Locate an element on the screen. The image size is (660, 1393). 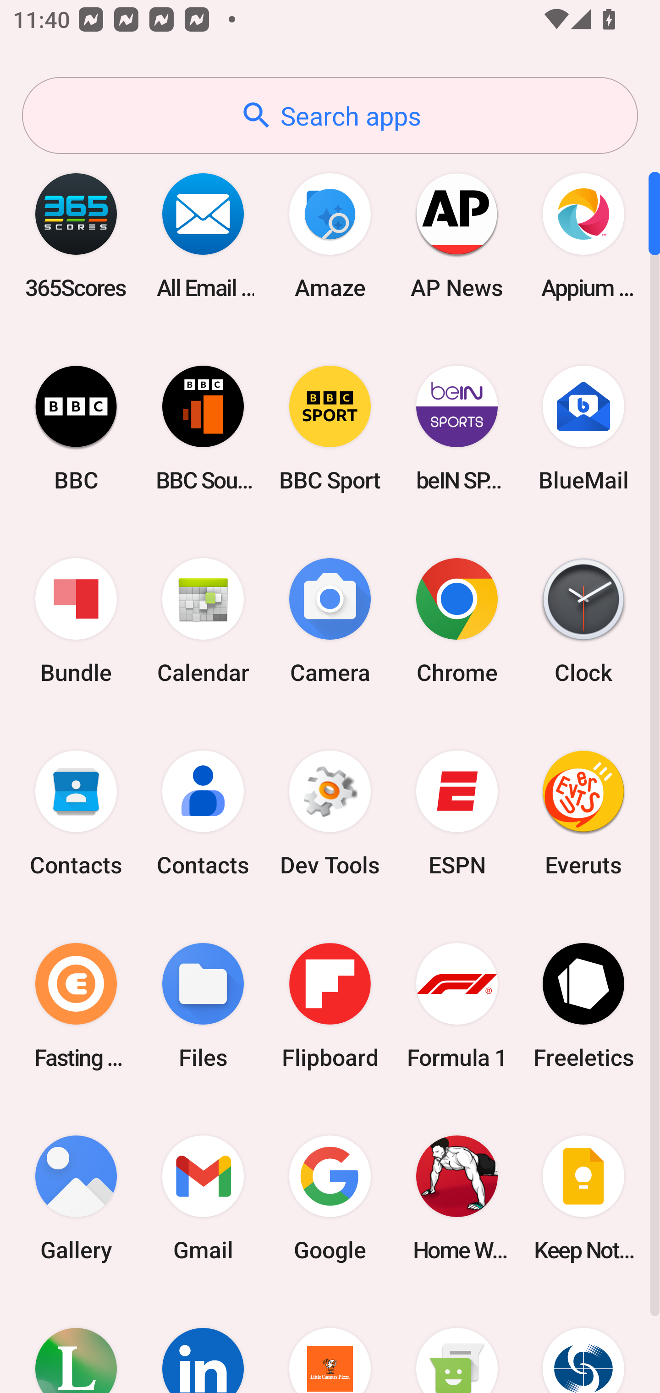
Google is located at coordinates (330, 1198).